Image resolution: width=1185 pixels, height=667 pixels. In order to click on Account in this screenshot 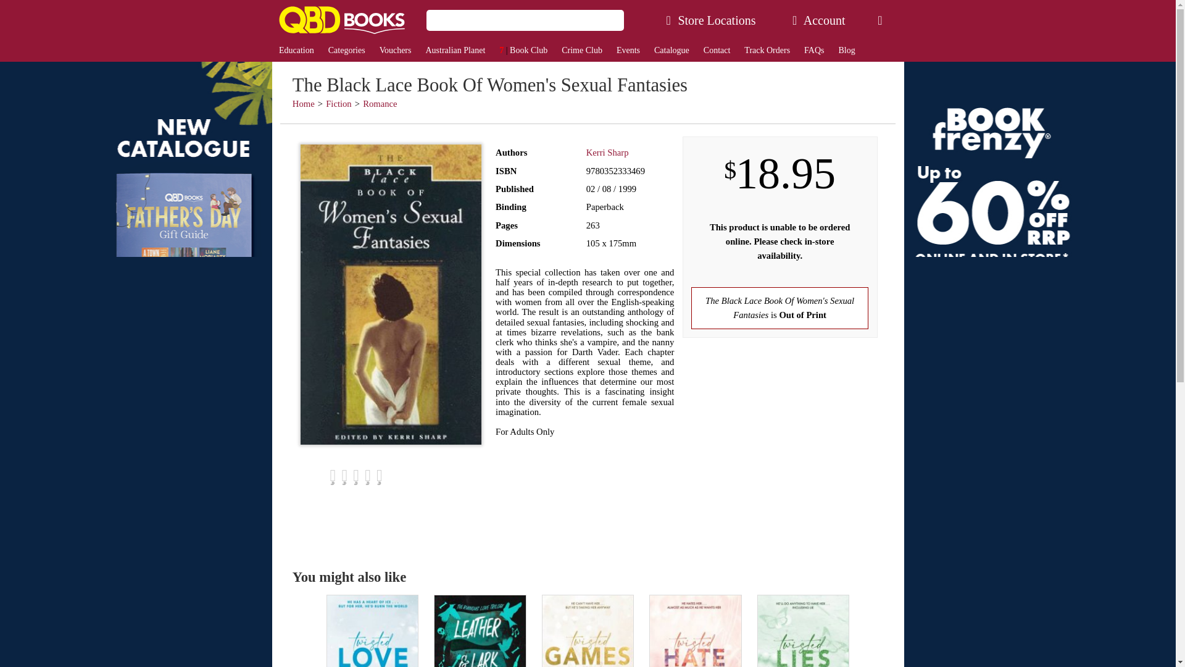, I will do `click(819, 20)`.